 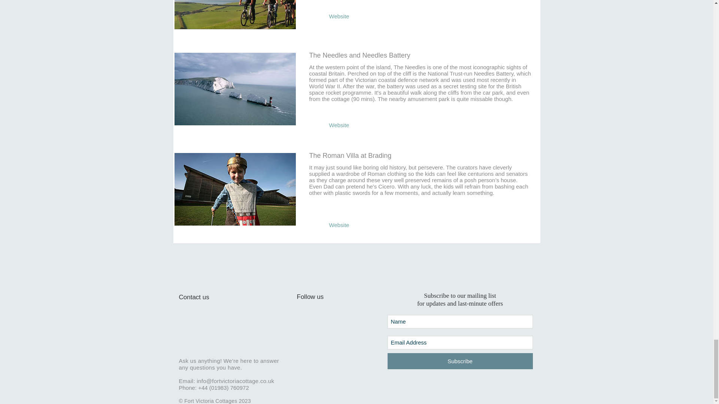 I want to click on Contact us, so click(x=207, y=297).